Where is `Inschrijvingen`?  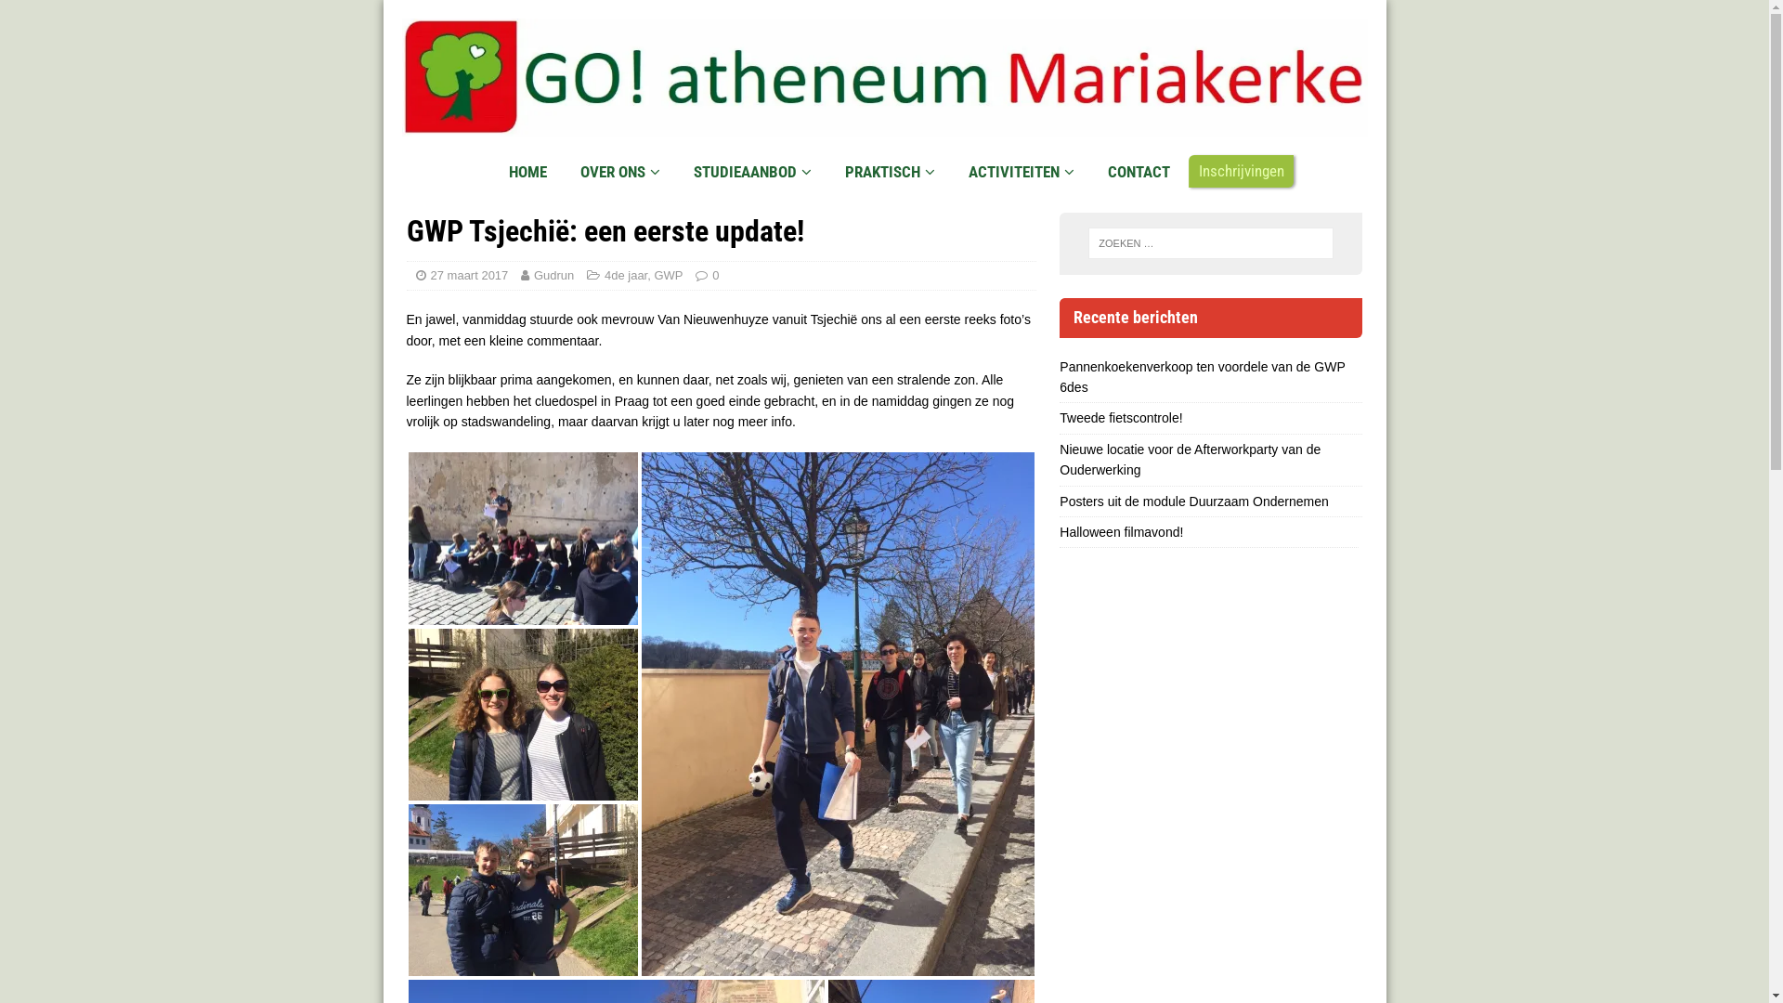
Inschrijvingen is located at coordinates (1241, 171).